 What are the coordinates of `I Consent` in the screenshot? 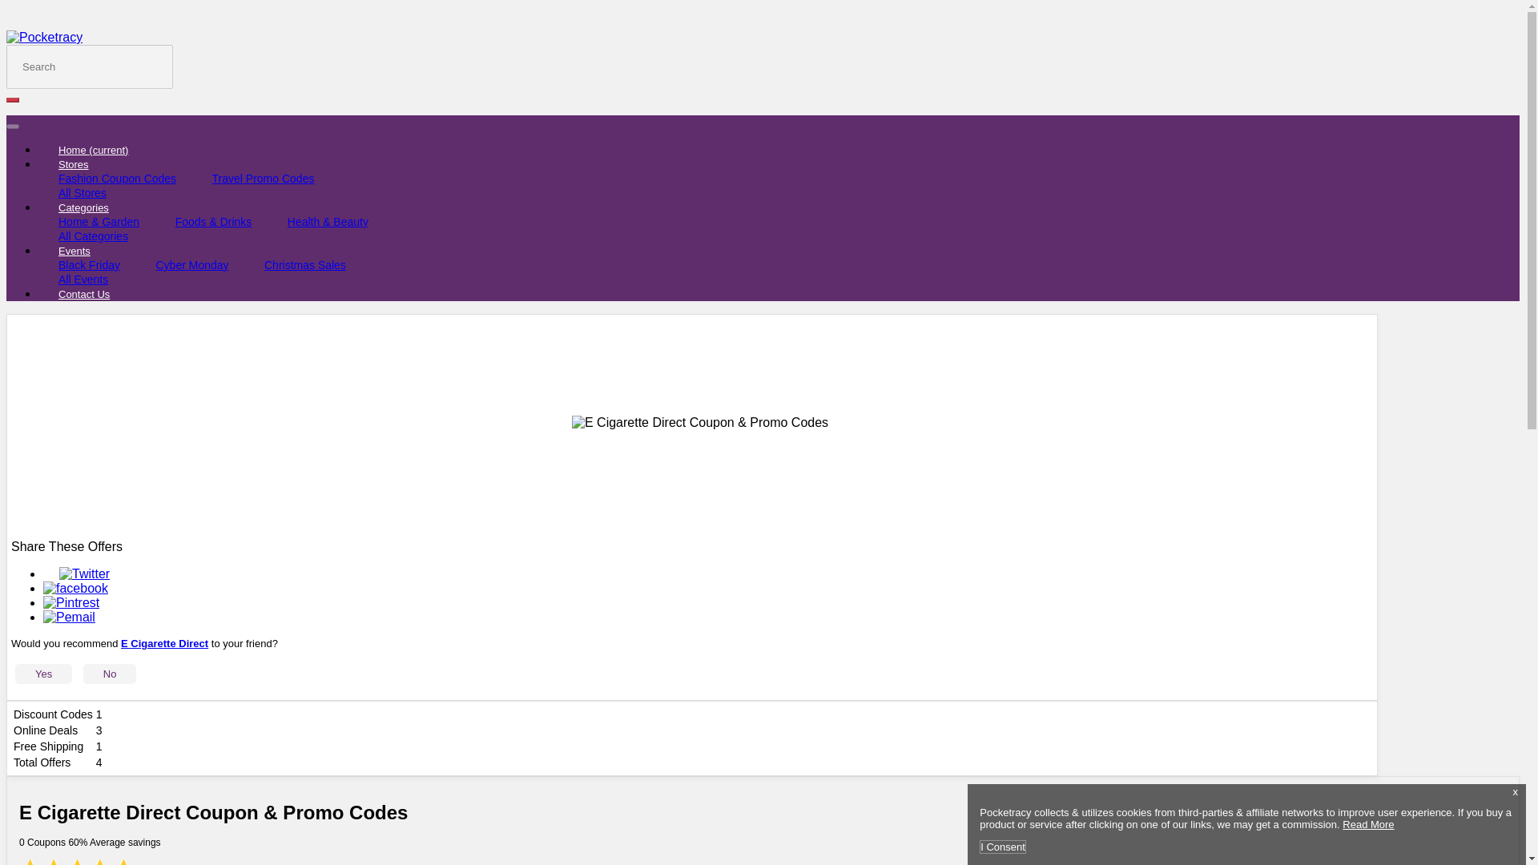 It's located at (1003, 846).